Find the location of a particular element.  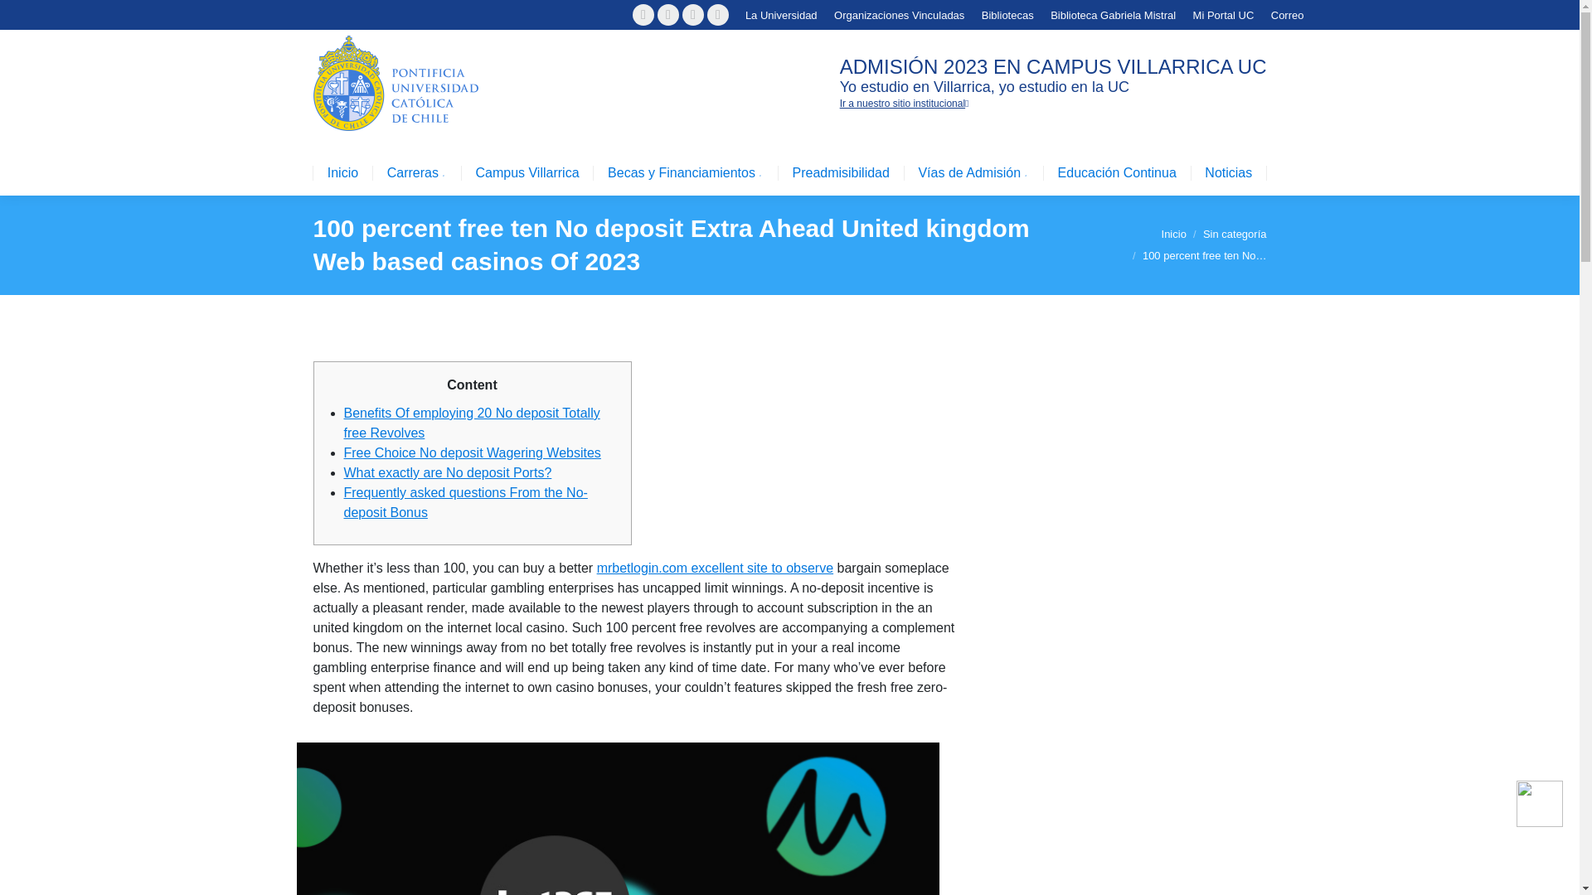

Facebook page opens in new window is located at coordinates (643, 15).